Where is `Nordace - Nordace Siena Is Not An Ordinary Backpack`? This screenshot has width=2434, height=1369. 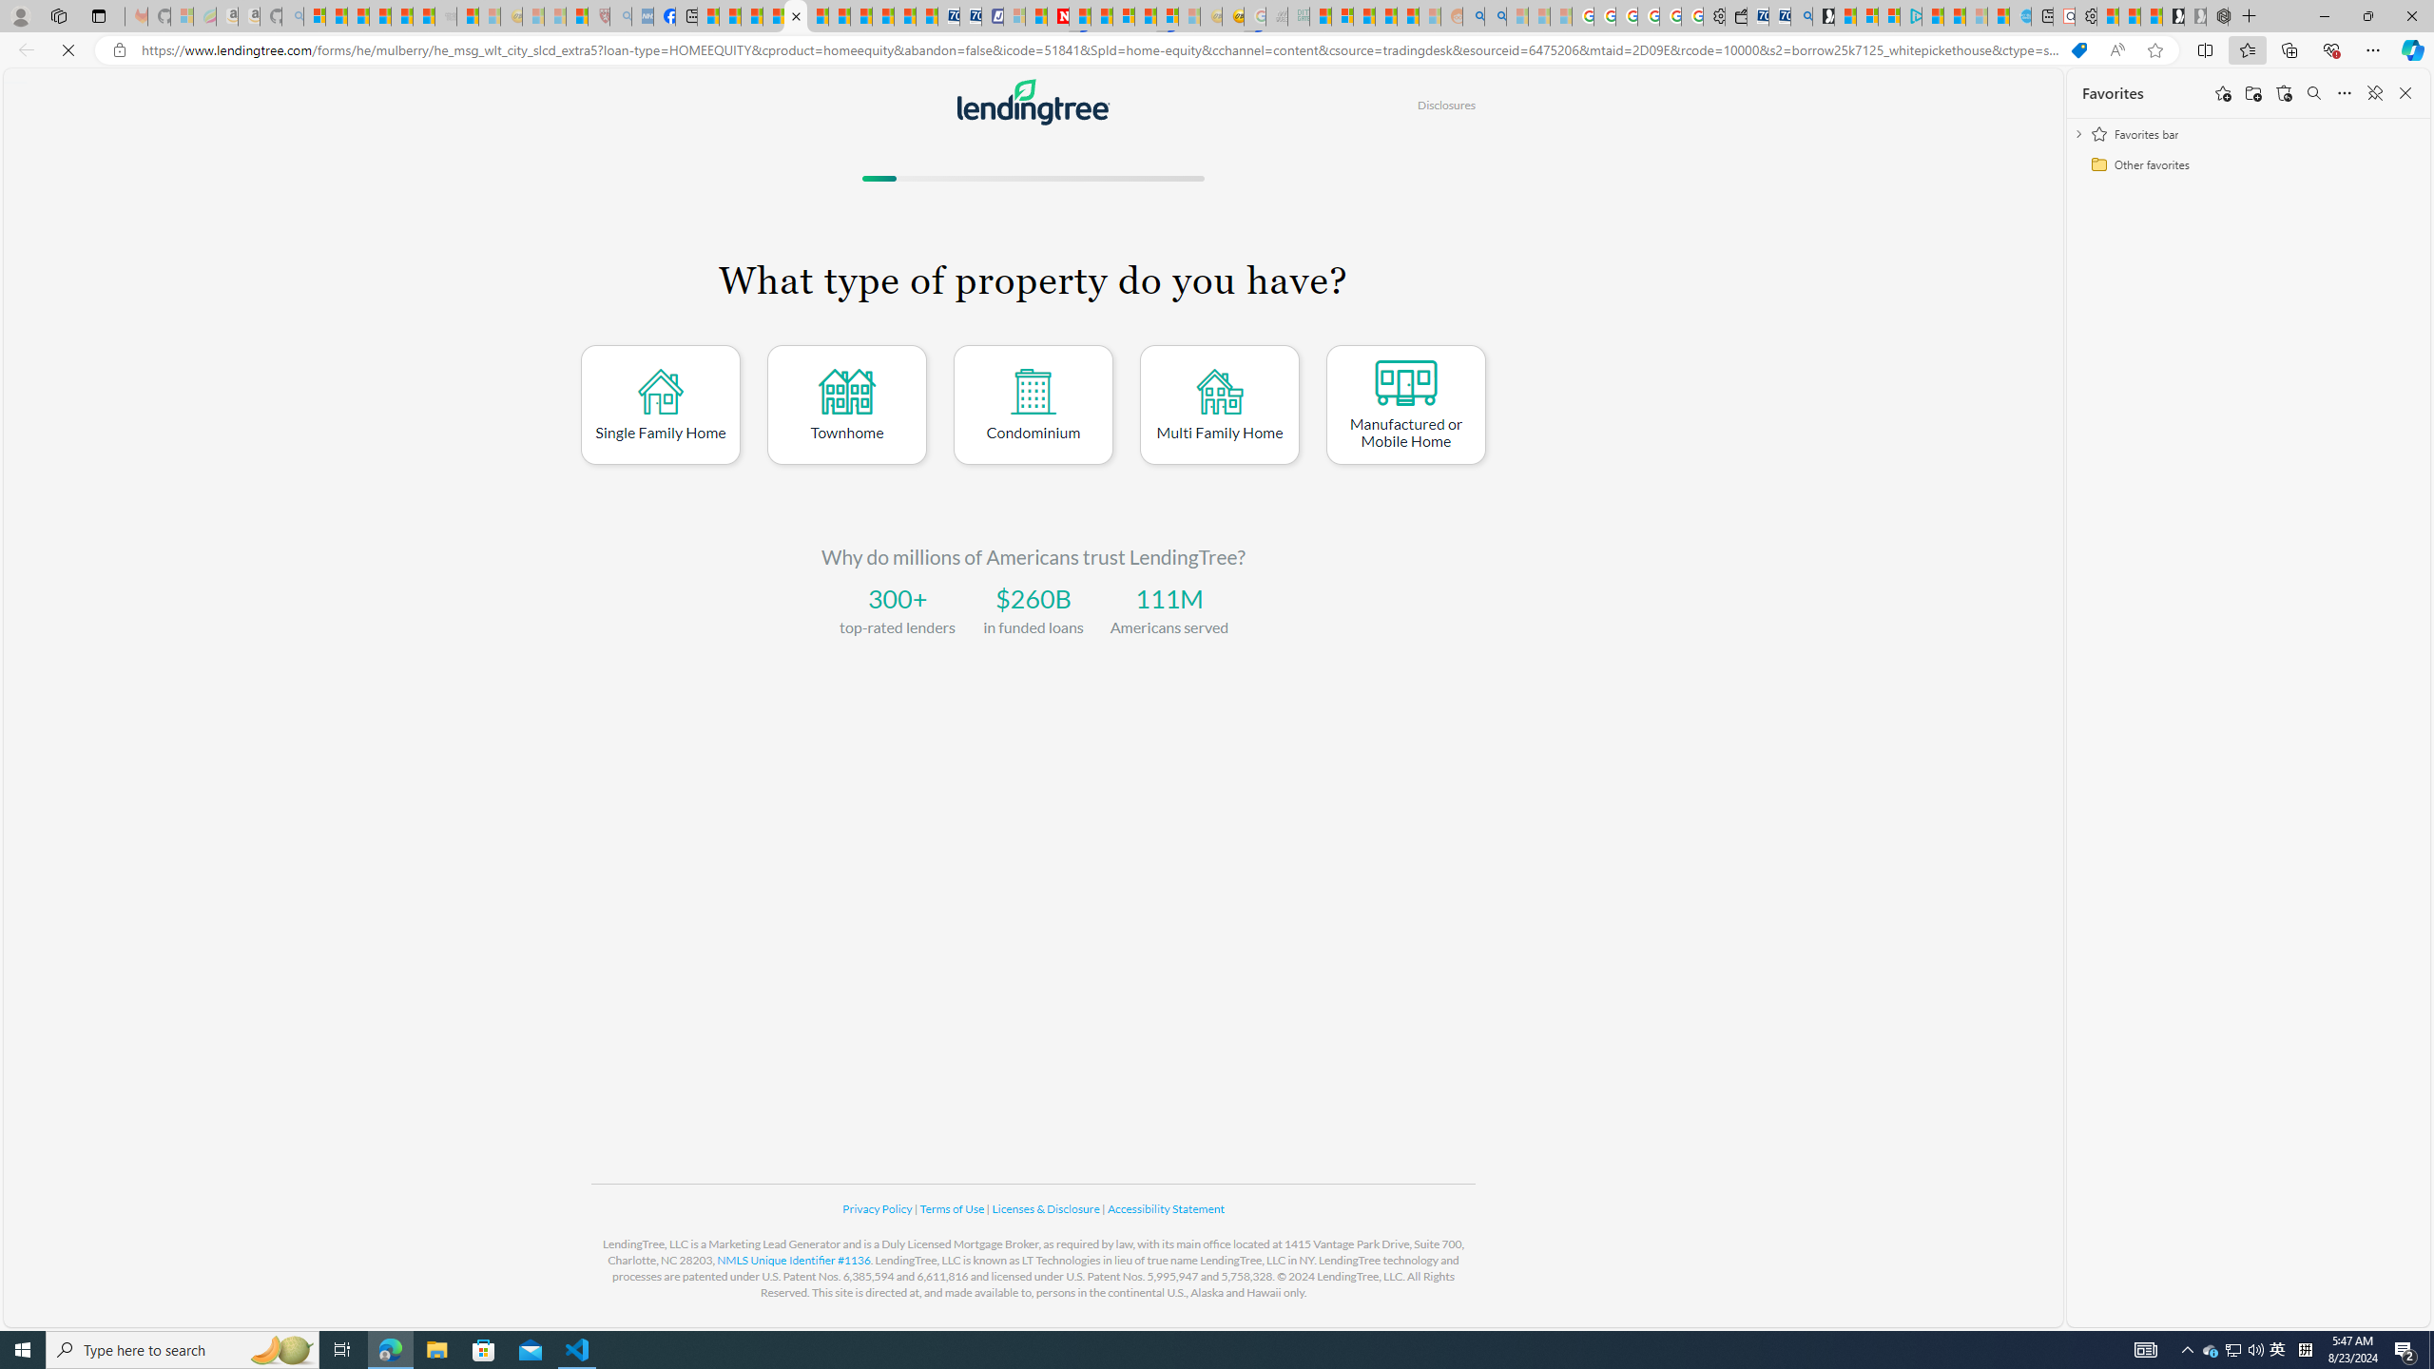 Nordace - Nordace Siena Is Not An Ordinary Backpack is located at coordinates (2217, 16).